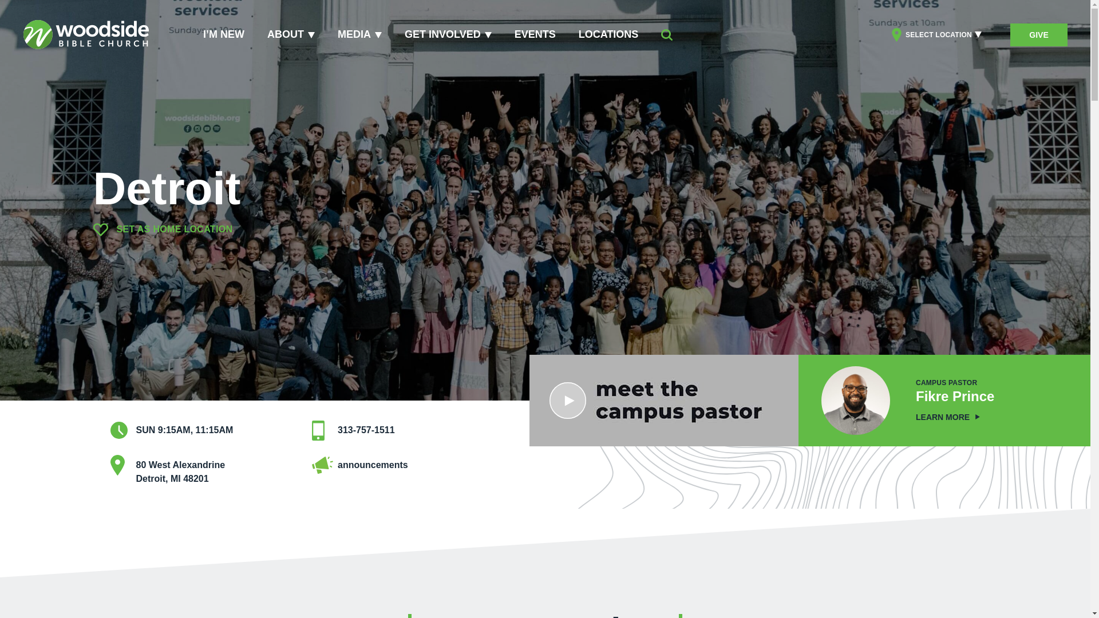 Image resolution: width=1099 pixels, height=618 pixels. I want to click on LOCATIONS, so click(181, 472).